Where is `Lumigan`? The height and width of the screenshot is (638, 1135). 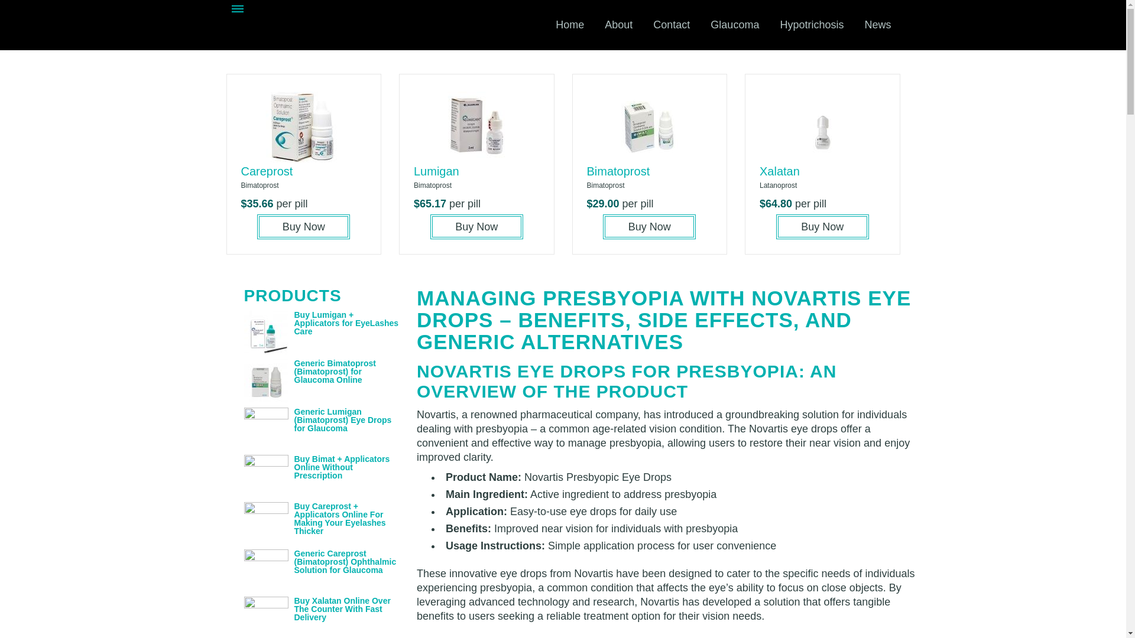 Lumigan is located at coordinates (436, 171).